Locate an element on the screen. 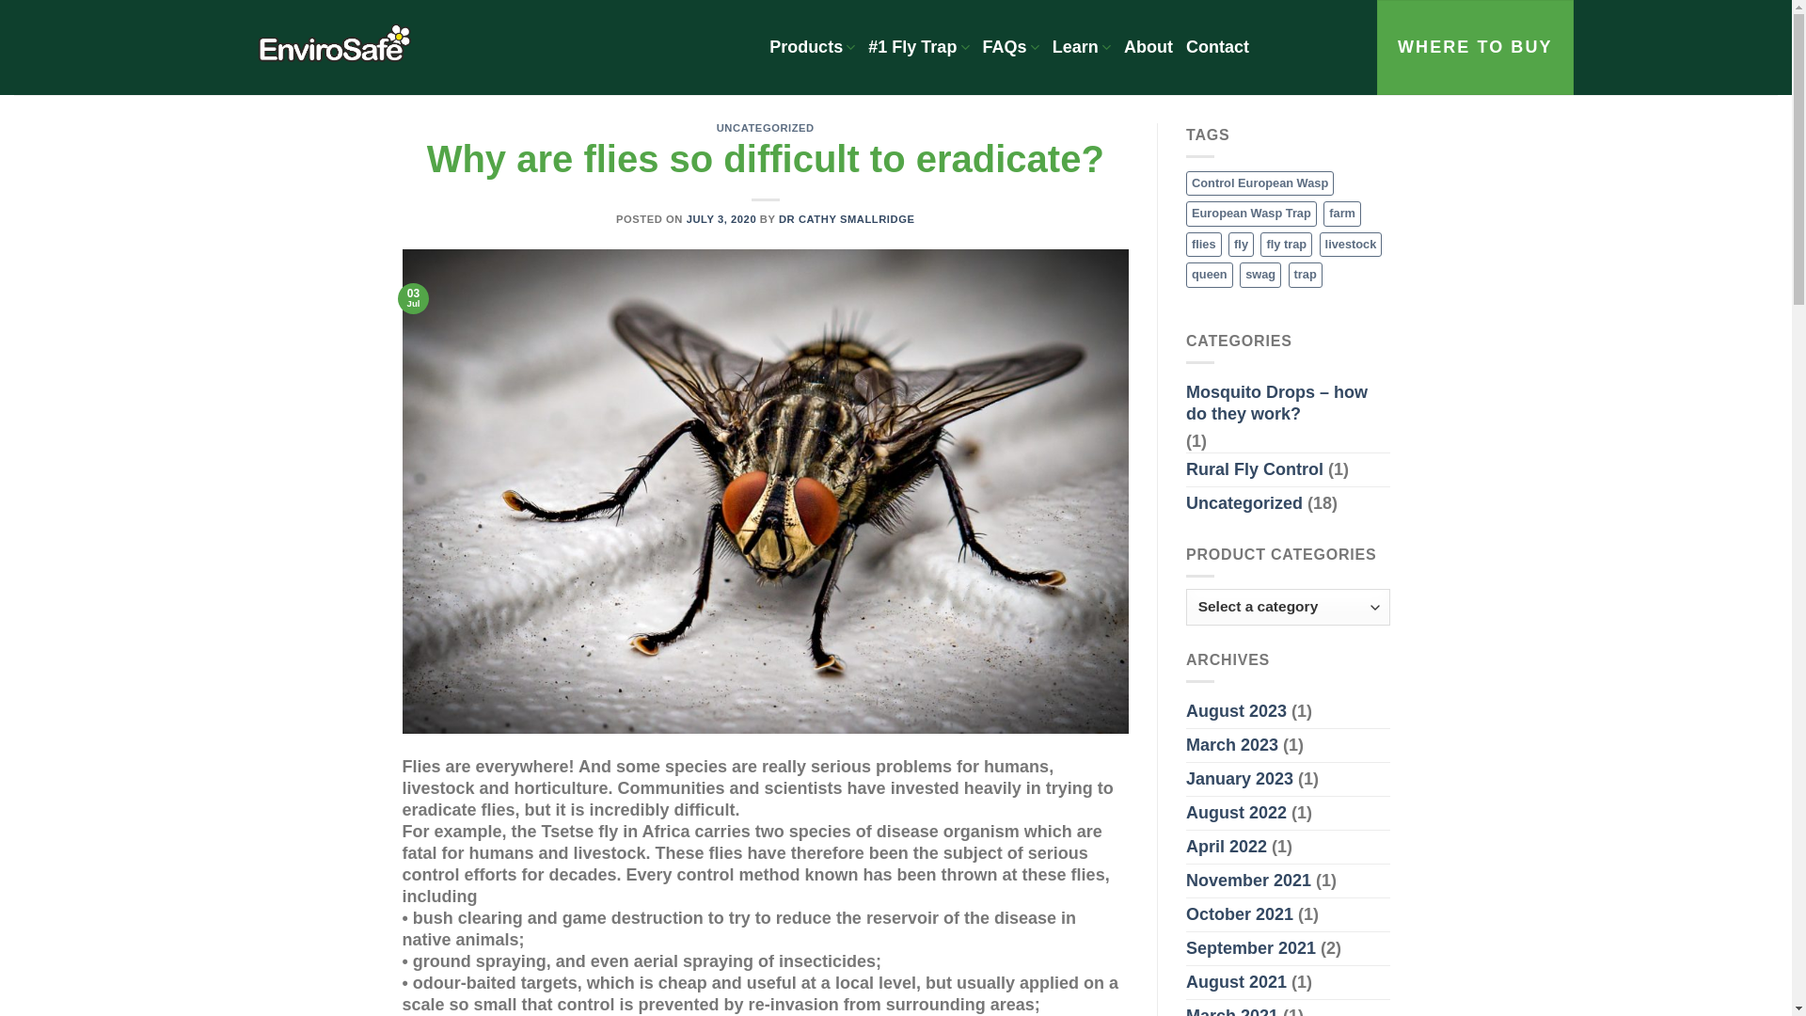 The width and height of the screenshot is (1806, 1016). January 2023 is located at coordinates (1240, 779).